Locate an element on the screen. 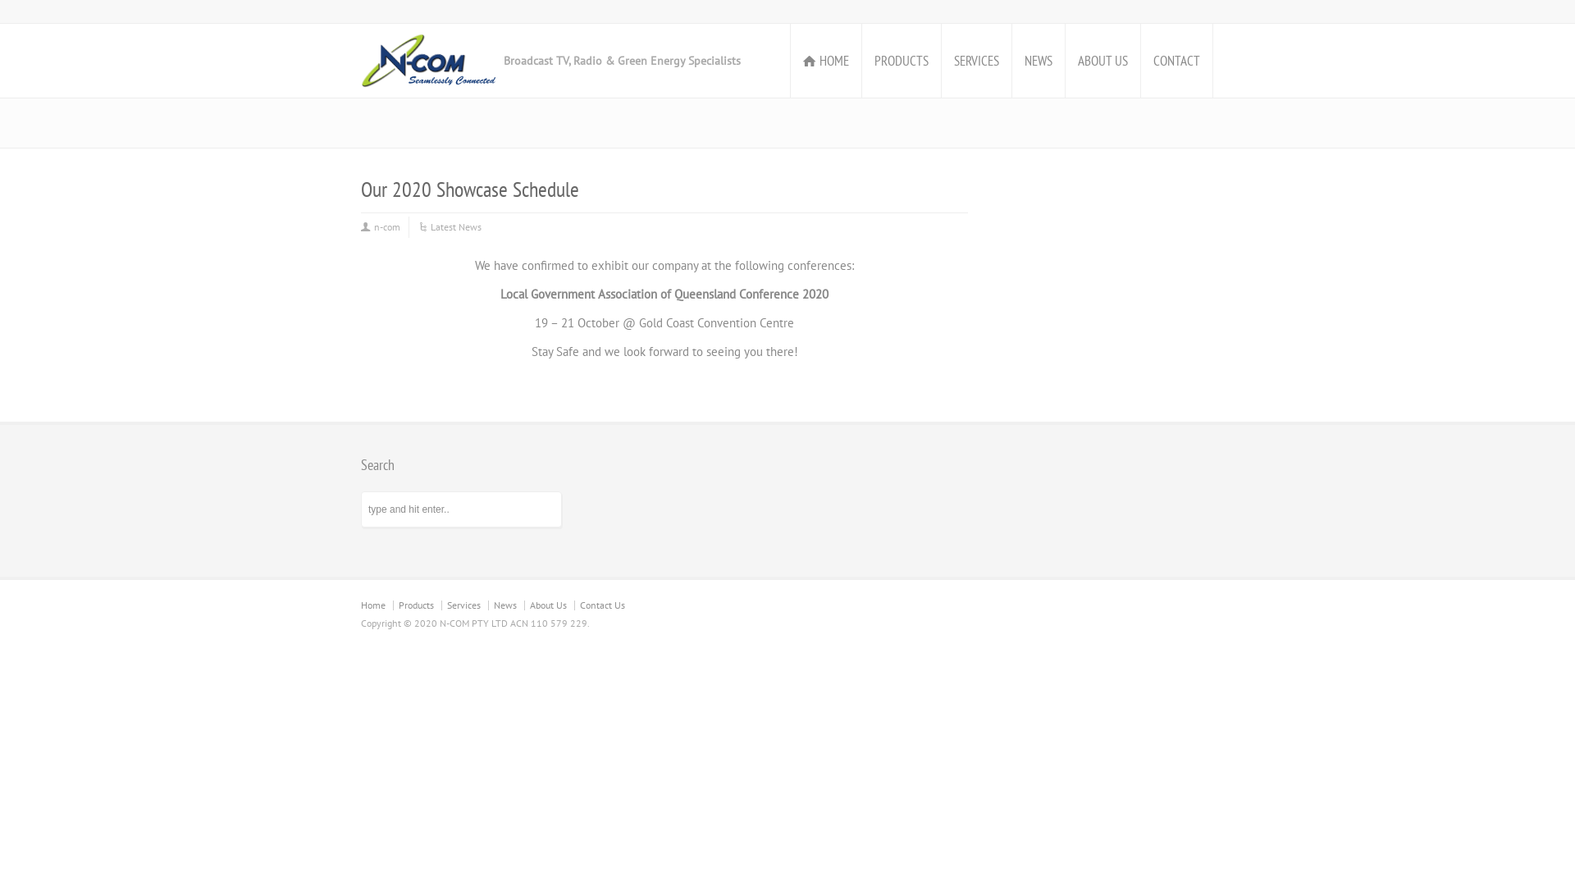 This screenshot has width=1575, height=886. Products is located at coordinates (417, 605).